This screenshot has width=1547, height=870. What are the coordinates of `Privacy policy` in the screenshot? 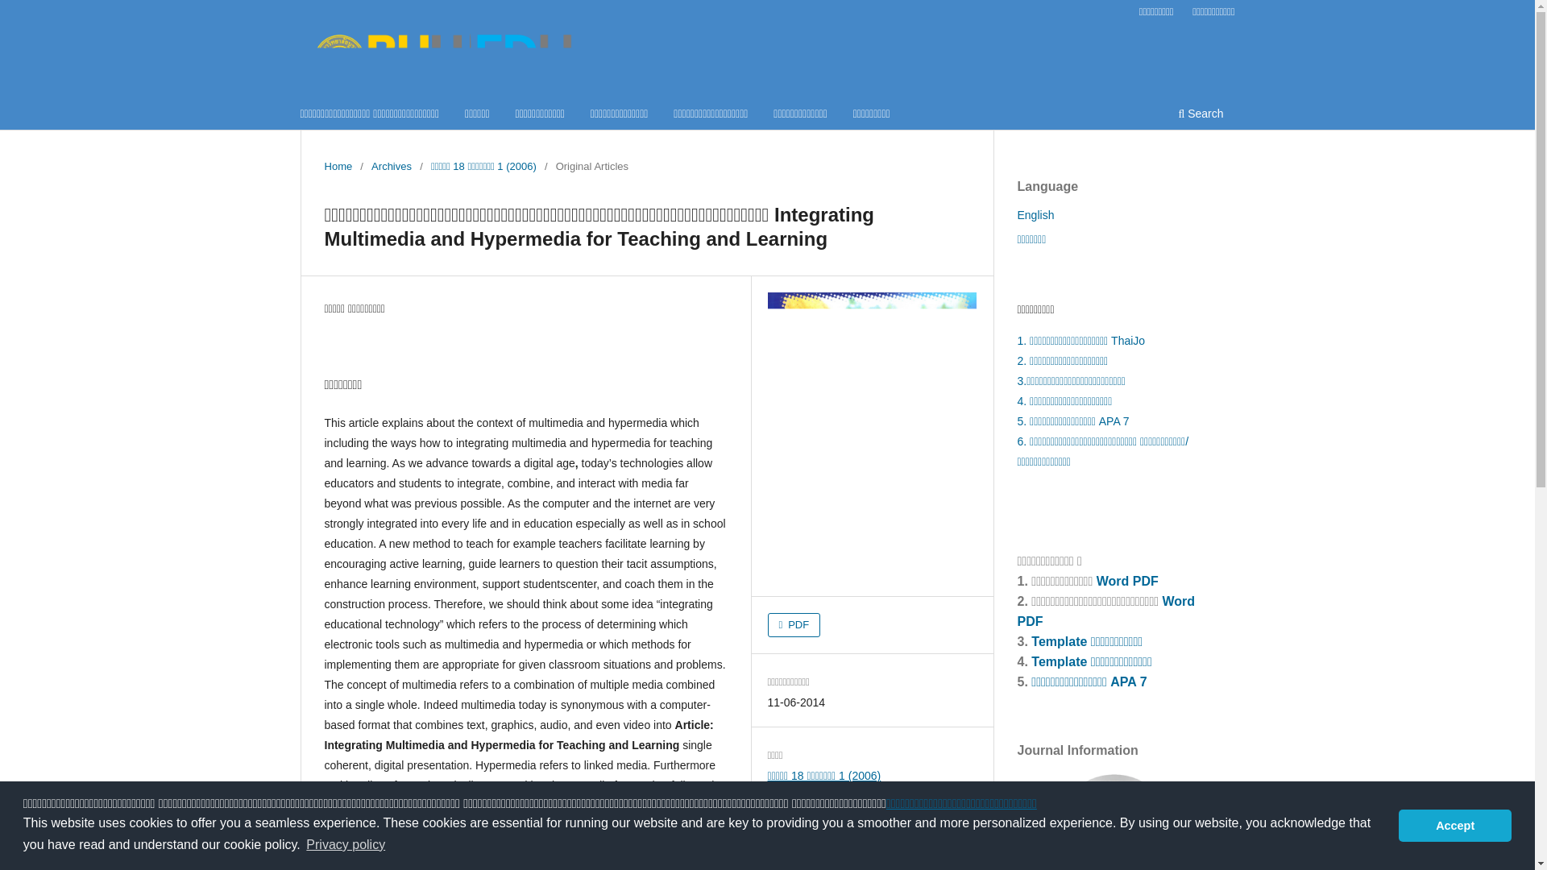 It's located at (345, 844).